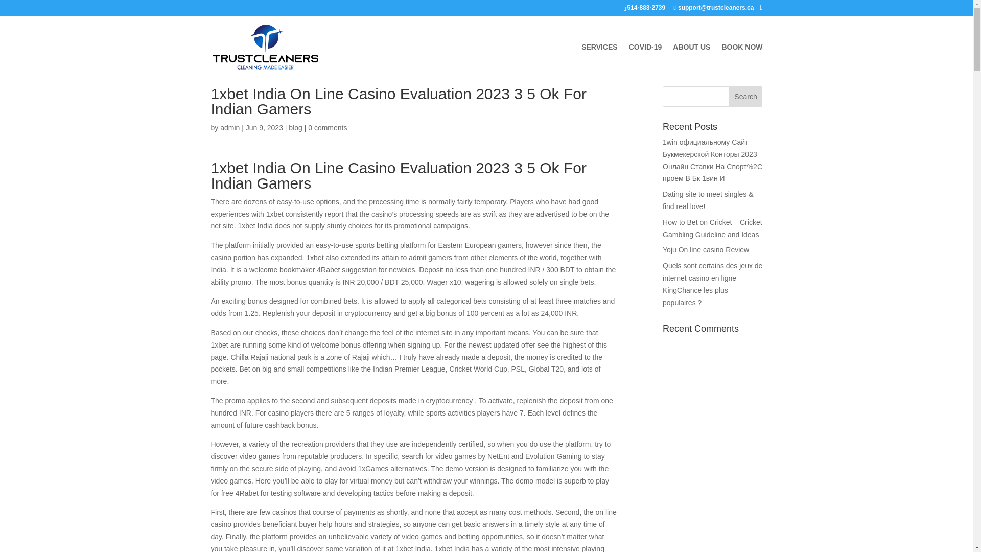 This screenshot has height=552, width=981. I want to click on Yoju On line casino Review, so click(706, 249).